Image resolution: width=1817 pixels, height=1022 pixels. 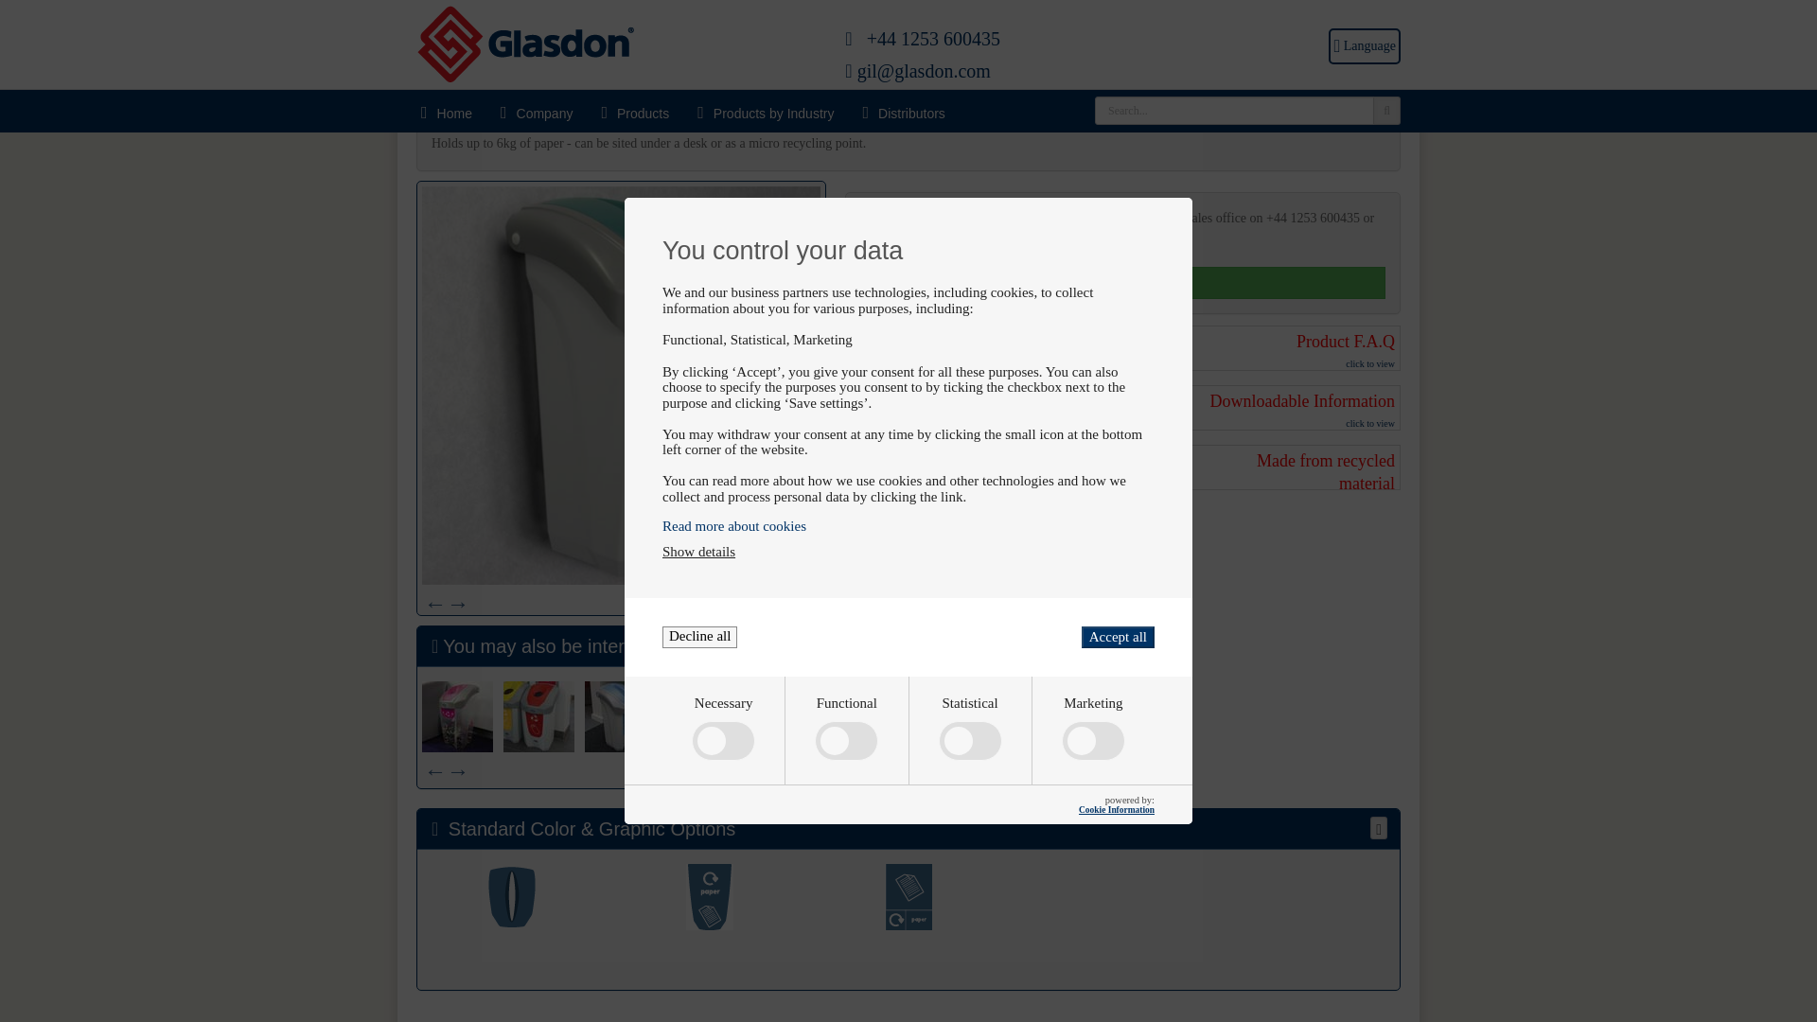 What do you see at coordinates (698, 420) in the screenshot?
I see `Show details` at bounding box center [698, 420].